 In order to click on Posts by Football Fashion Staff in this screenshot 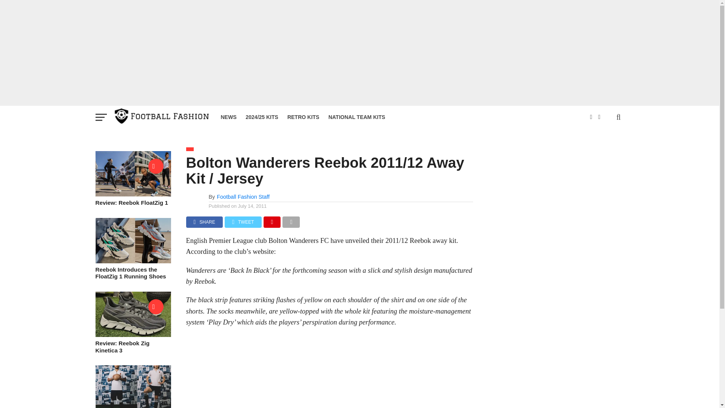, I will do `click(243, 197)`.